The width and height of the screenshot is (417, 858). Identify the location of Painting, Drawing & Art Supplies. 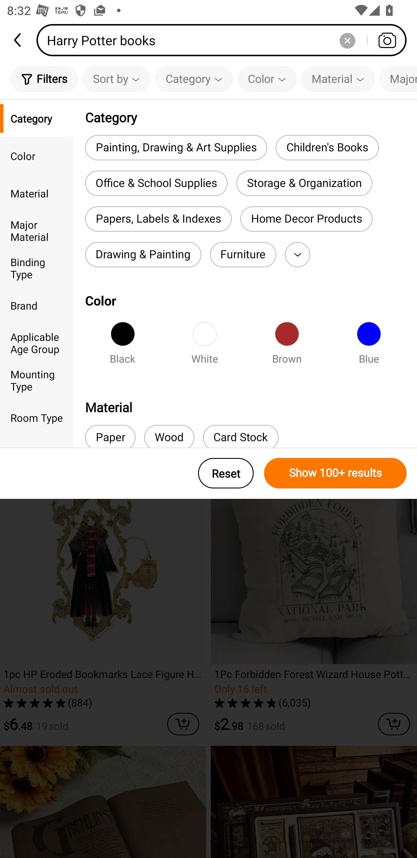
(176, 147).